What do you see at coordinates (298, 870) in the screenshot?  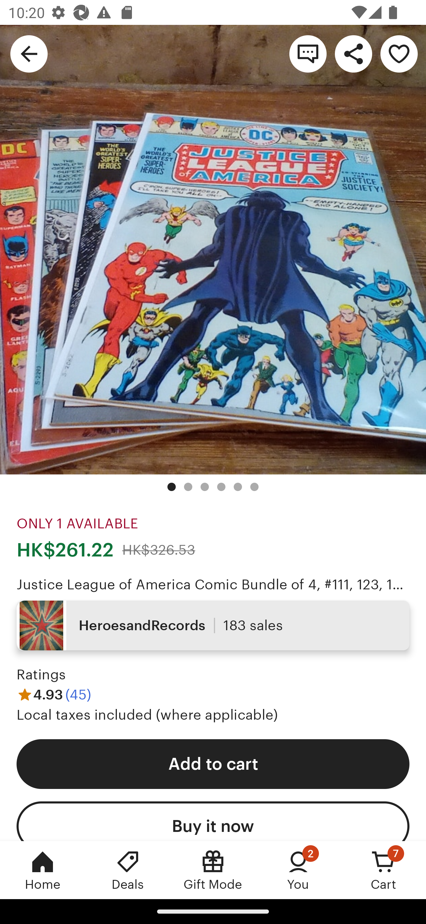 I see `You, 2 new notifications You` at bounding box center [298, 870].